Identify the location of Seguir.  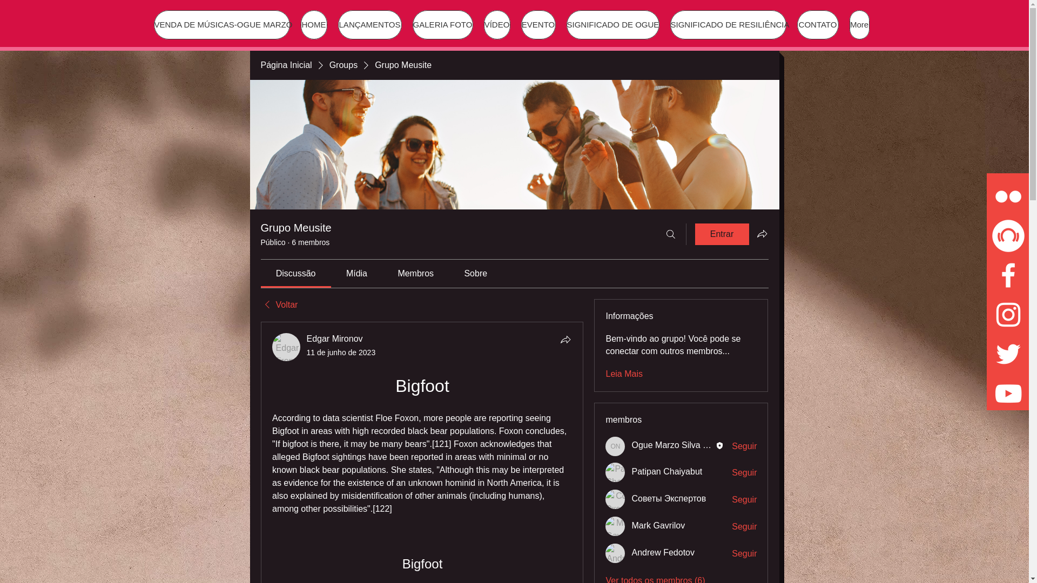
(744, 500).